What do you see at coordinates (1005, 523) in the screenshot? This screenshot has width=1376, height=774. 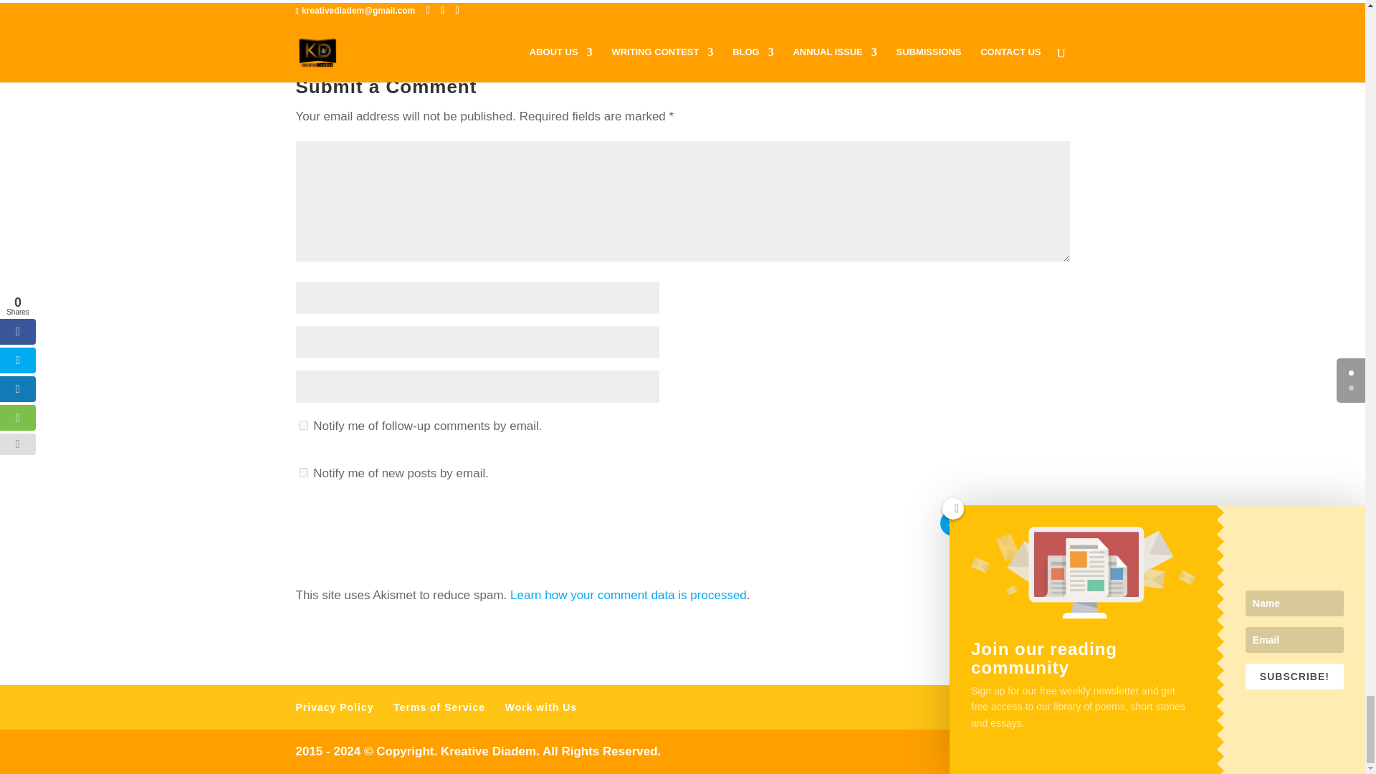 I see `Submit Comment` at bounding box center [1005, 523].